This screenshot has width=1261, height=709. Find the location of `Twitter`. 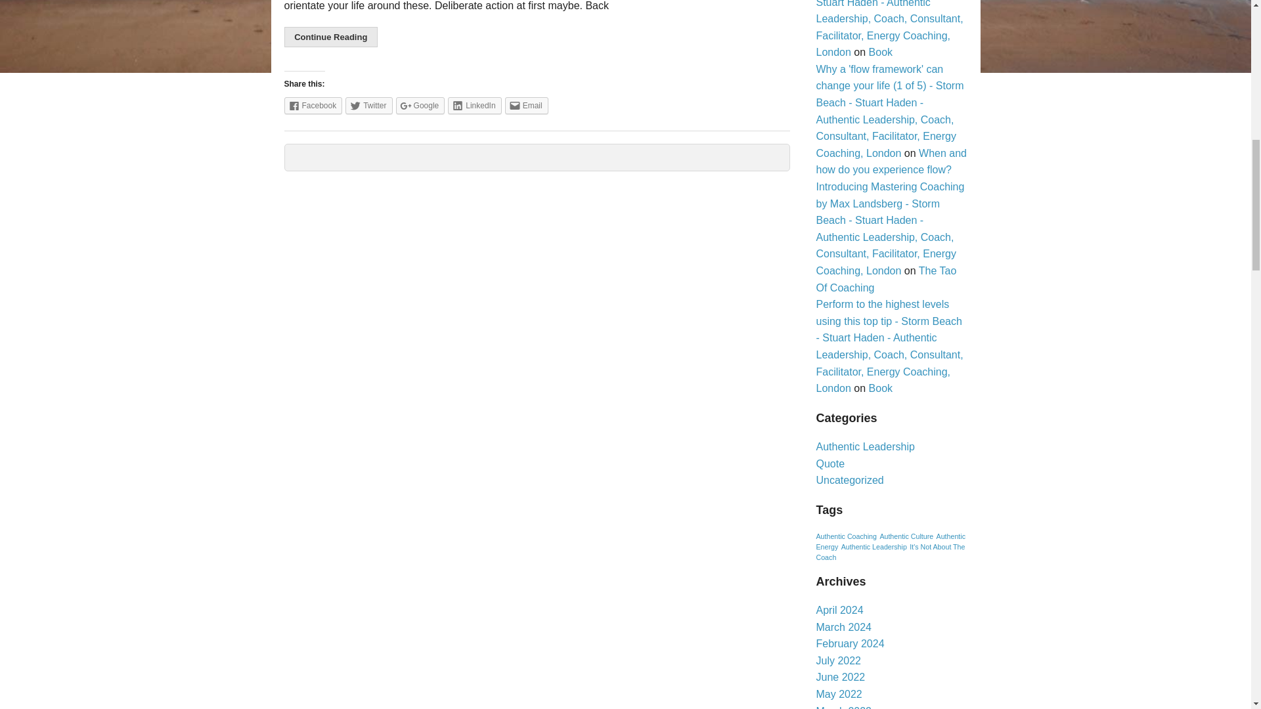

Twitter is located at coordinates (369, 105).